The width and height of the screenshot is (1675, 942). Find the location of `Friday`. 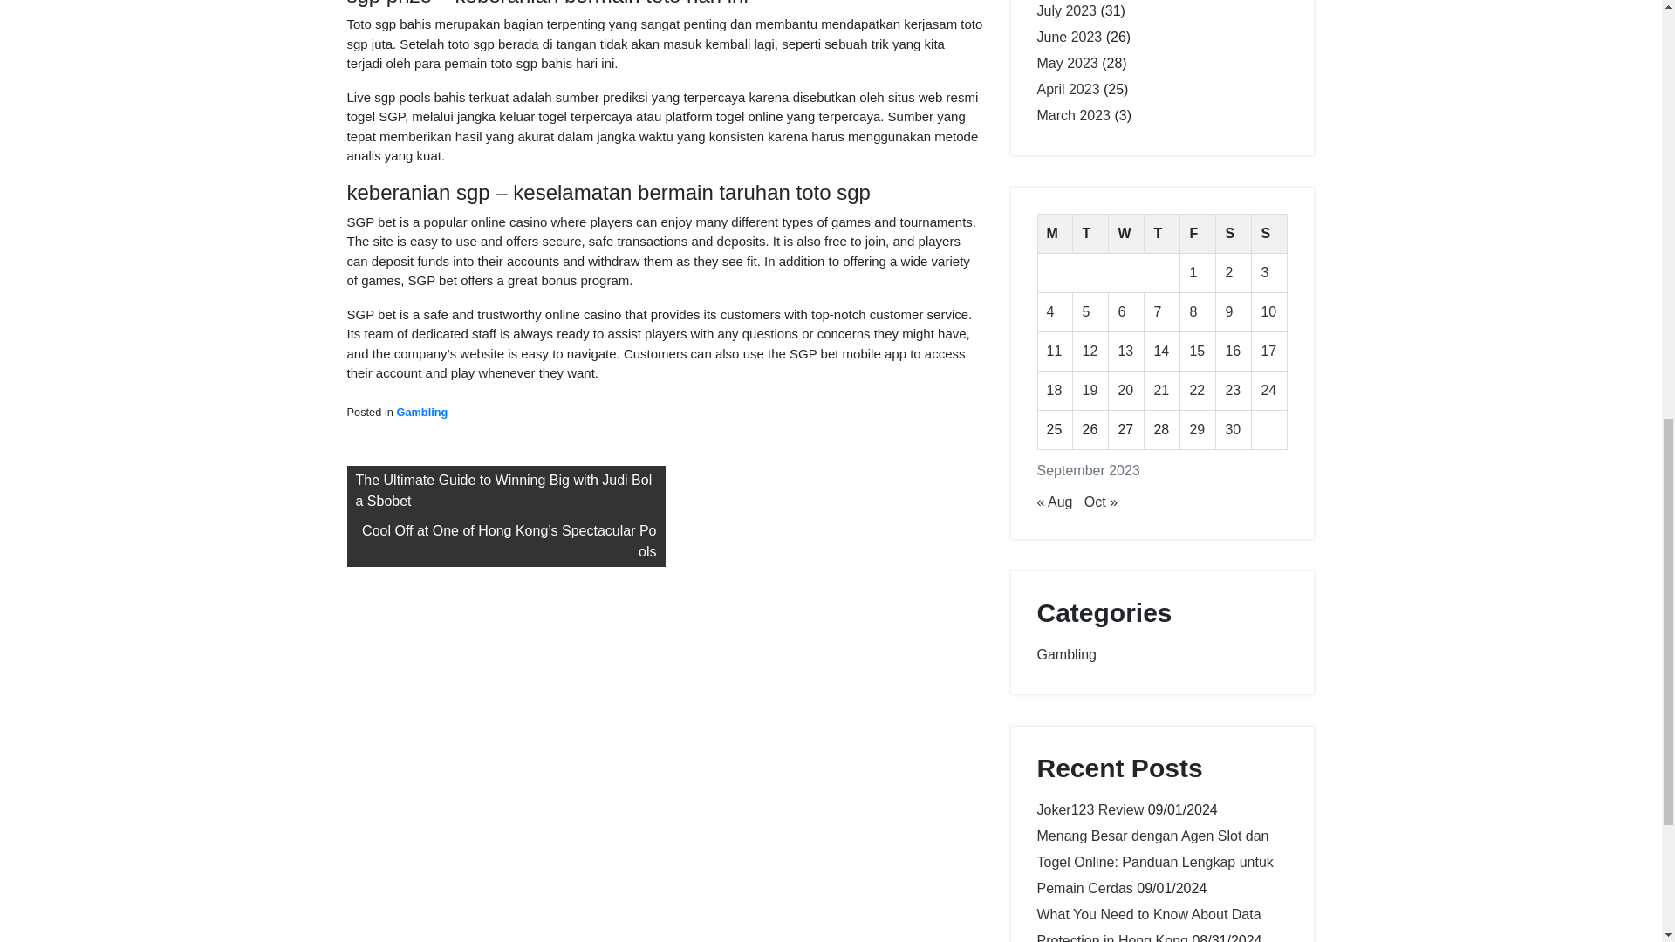

Friday is located at coordinates (1198, 234).